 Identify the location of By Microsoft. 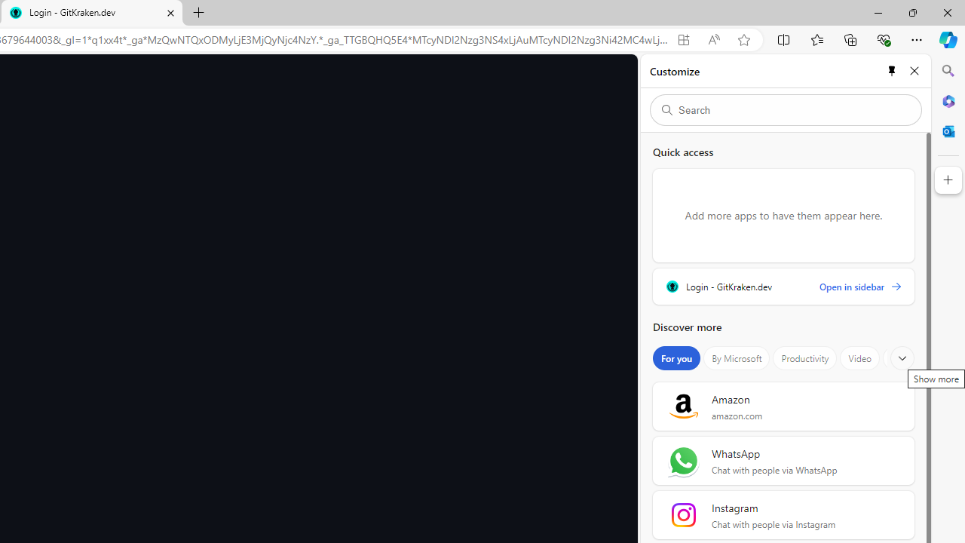
(737, 358).